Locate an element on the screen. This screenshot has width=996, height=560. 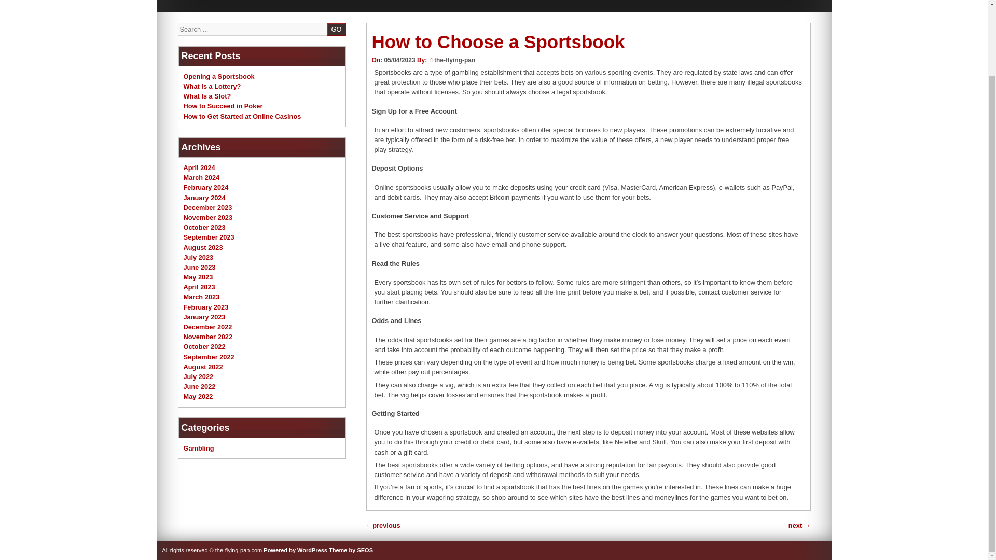
July 2023 is located at coordinates (198, 257).